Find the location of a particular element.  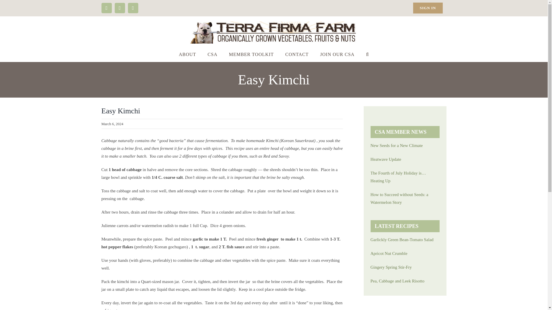

Garlickly Green Bean-Tomato Salad is located at coordinates (405, 239).